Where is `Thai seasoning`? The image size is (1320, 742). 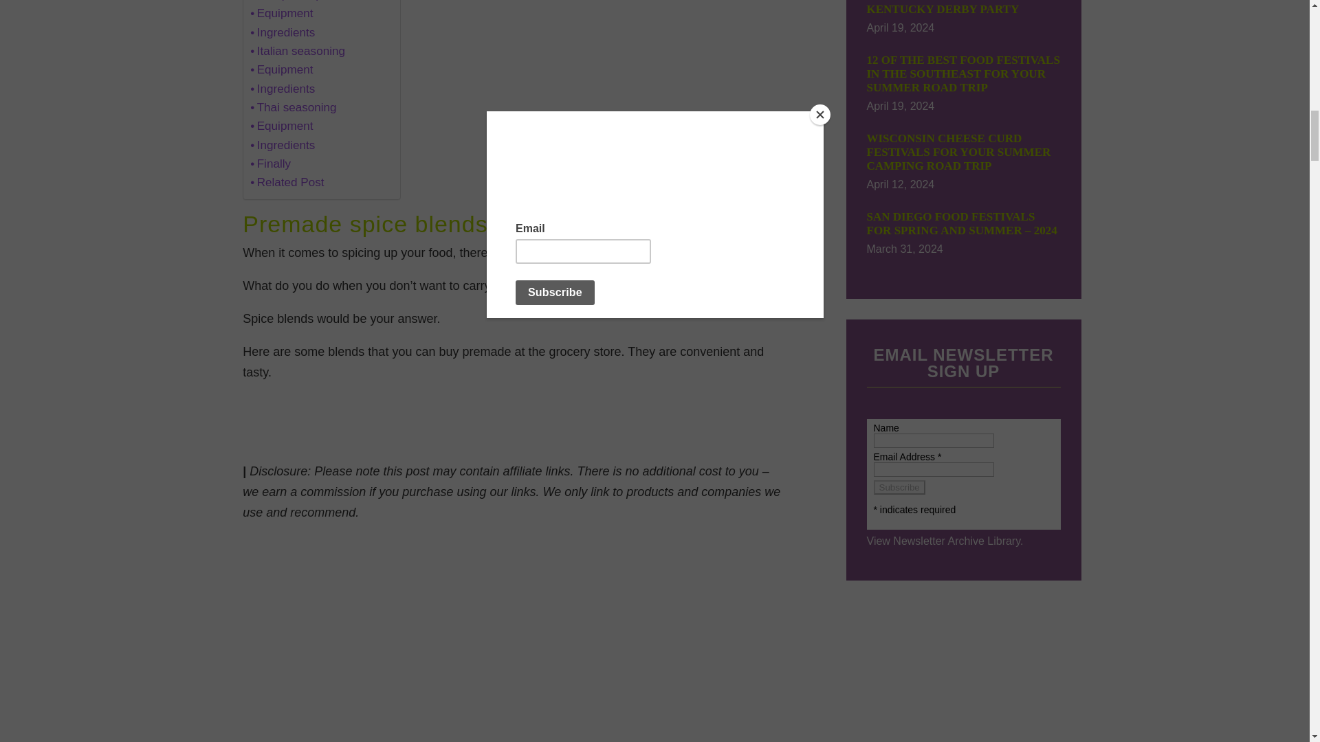 Thai seasoning is located at coordinates (293, 107).